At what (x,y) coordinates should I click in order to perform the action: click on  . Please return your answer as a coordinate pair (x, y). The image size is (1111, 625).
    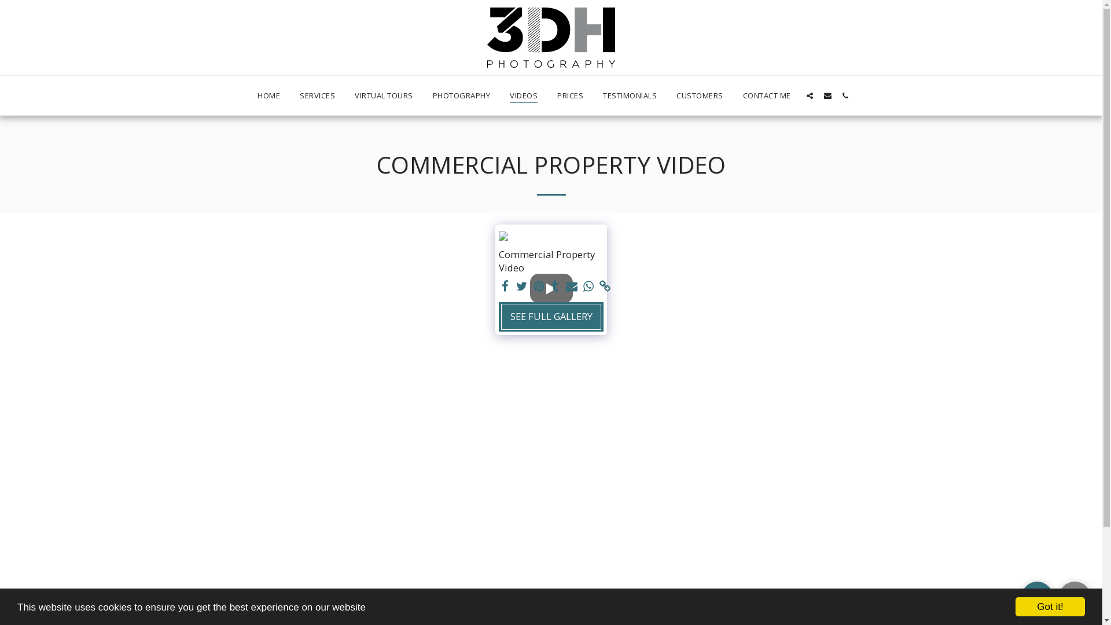
    Looking at the image, I should click on (605, 286).